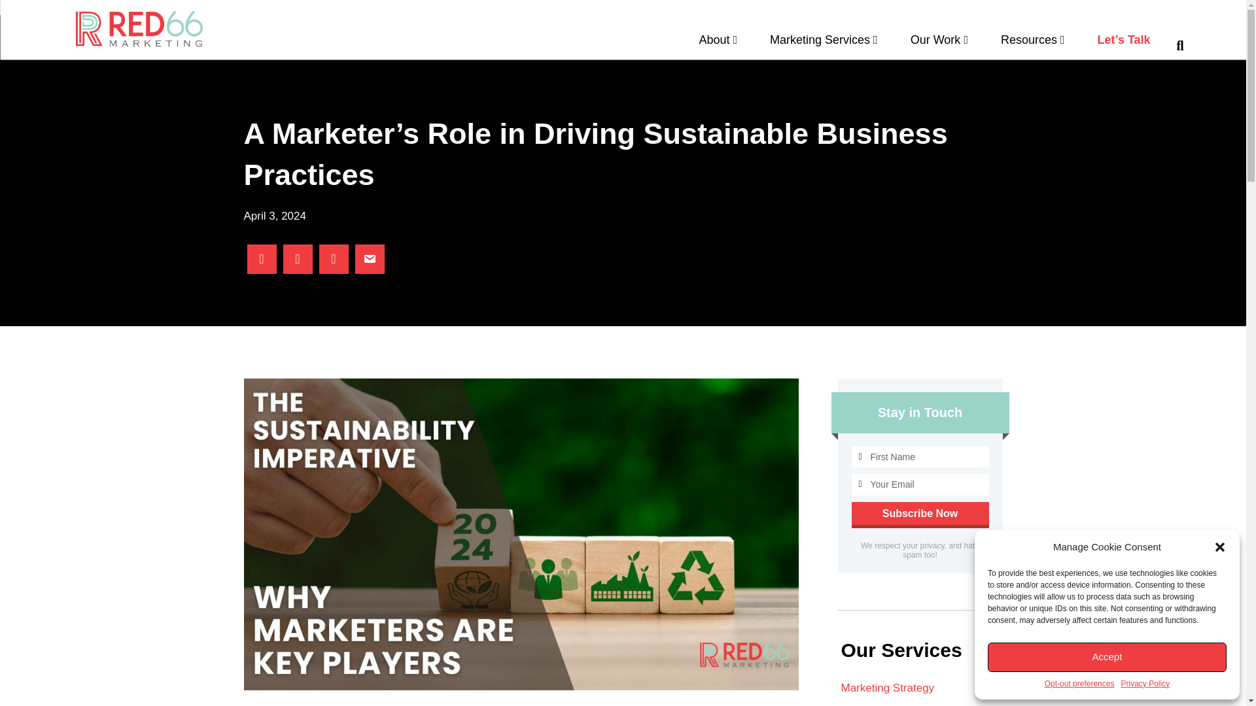  I want to click on About, so click(718, 45).